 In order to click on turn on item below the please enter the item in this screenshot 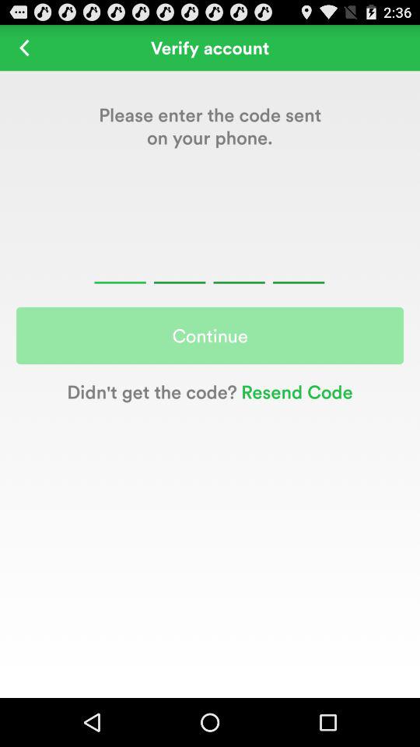, I will do `click(209, 265)`.